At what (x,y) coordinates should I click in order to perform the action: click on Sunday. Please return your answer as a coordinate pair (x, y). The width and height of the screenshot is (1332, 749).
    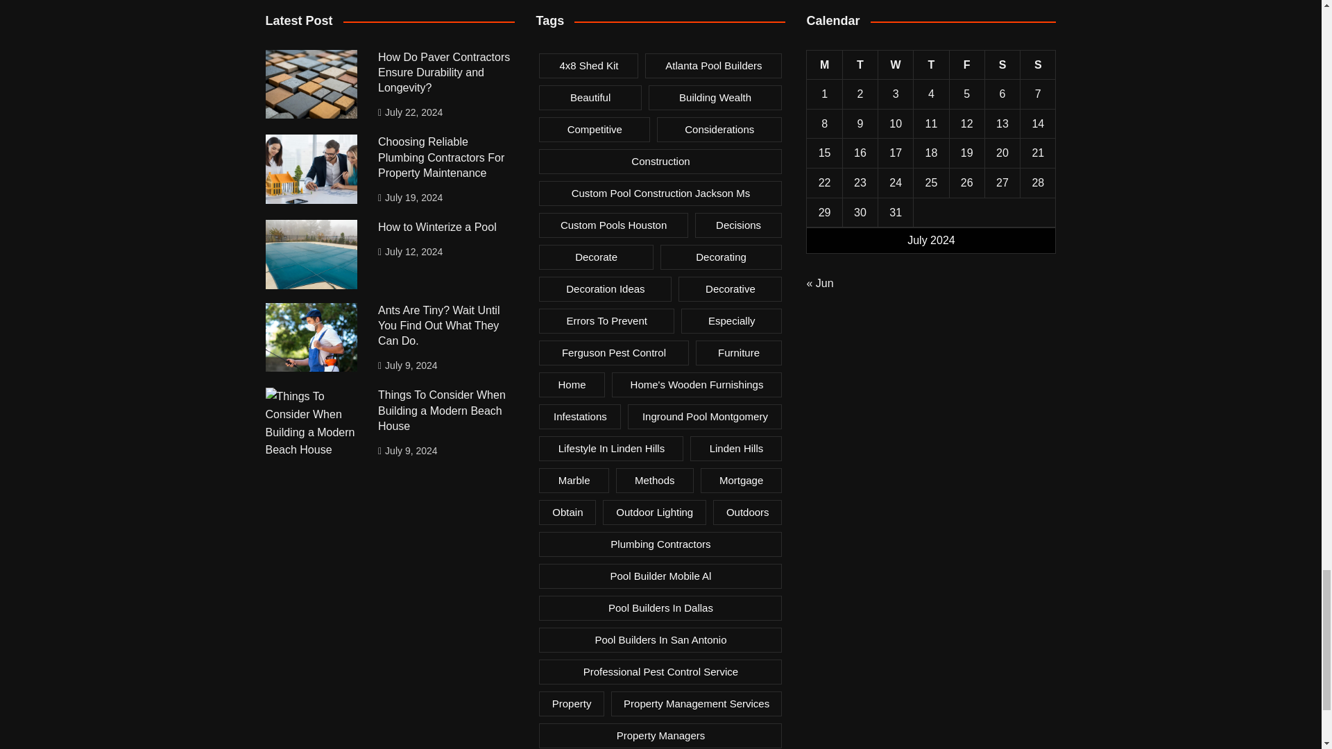
    Looking at the image, I should click on (1038, 64).